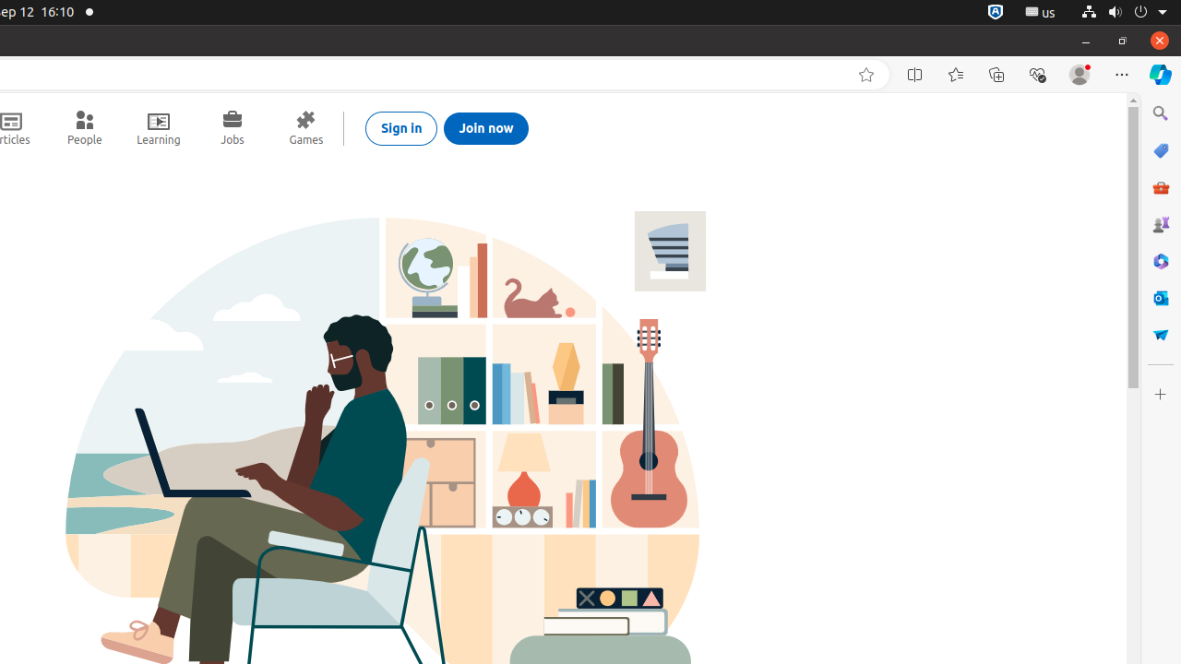  Describe the element at coordinates (996, 75) in the screenshot. I see `Collections` at that location.